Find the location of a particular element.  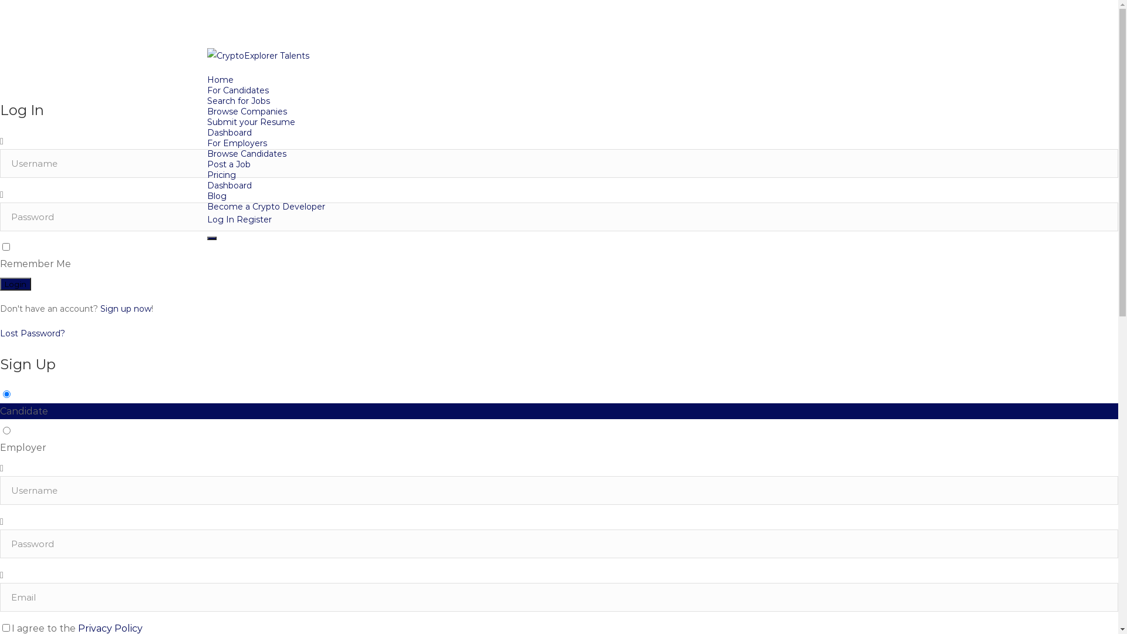

Become a Crypto Developer is located at coordinates (265, 207).